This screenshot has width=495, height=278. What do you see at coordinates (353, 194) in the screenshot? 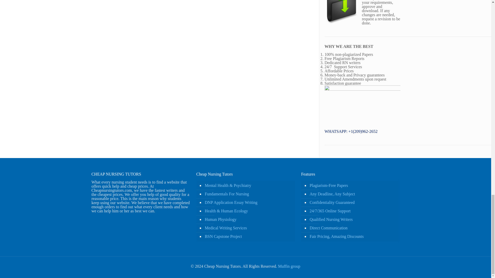
I see `Any Deadline, Any Subject` at bounding box center [353, 194].